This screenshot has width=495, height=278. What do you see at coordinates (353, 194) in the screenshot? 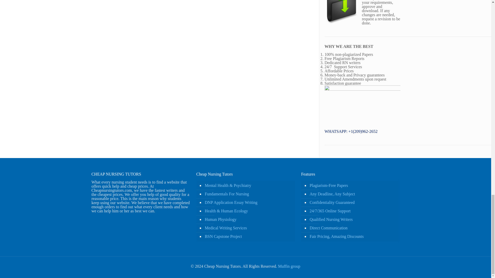
I see `Any Deadline, Any Subject` at bounding box center [353, 194].